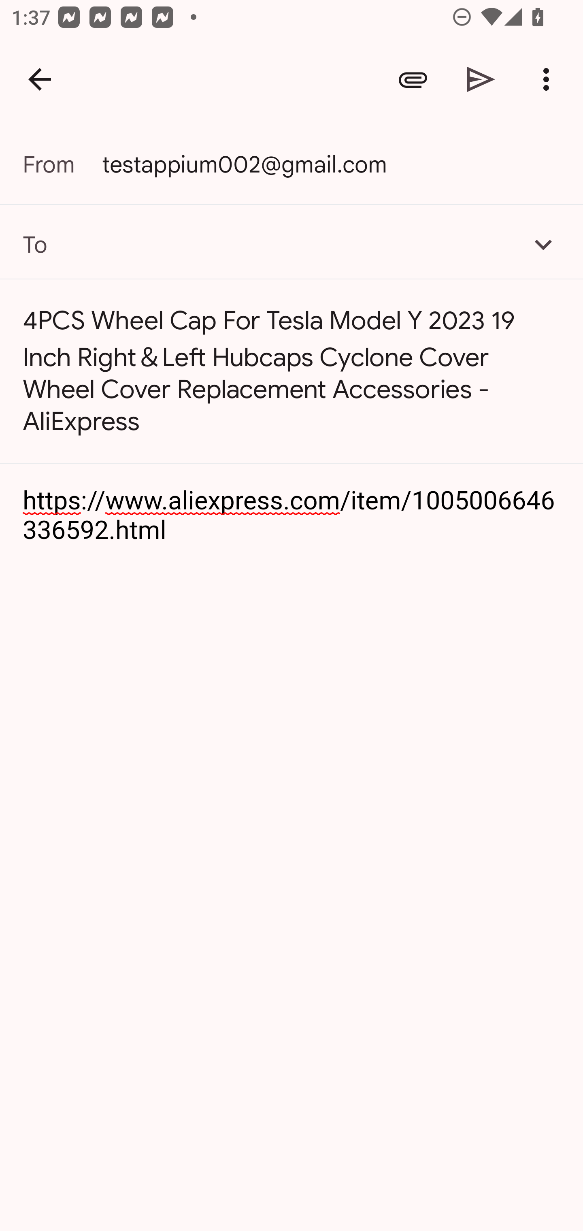  Describe the element at coordinates (62, 164) in the screenshot. I see `From` at that location.